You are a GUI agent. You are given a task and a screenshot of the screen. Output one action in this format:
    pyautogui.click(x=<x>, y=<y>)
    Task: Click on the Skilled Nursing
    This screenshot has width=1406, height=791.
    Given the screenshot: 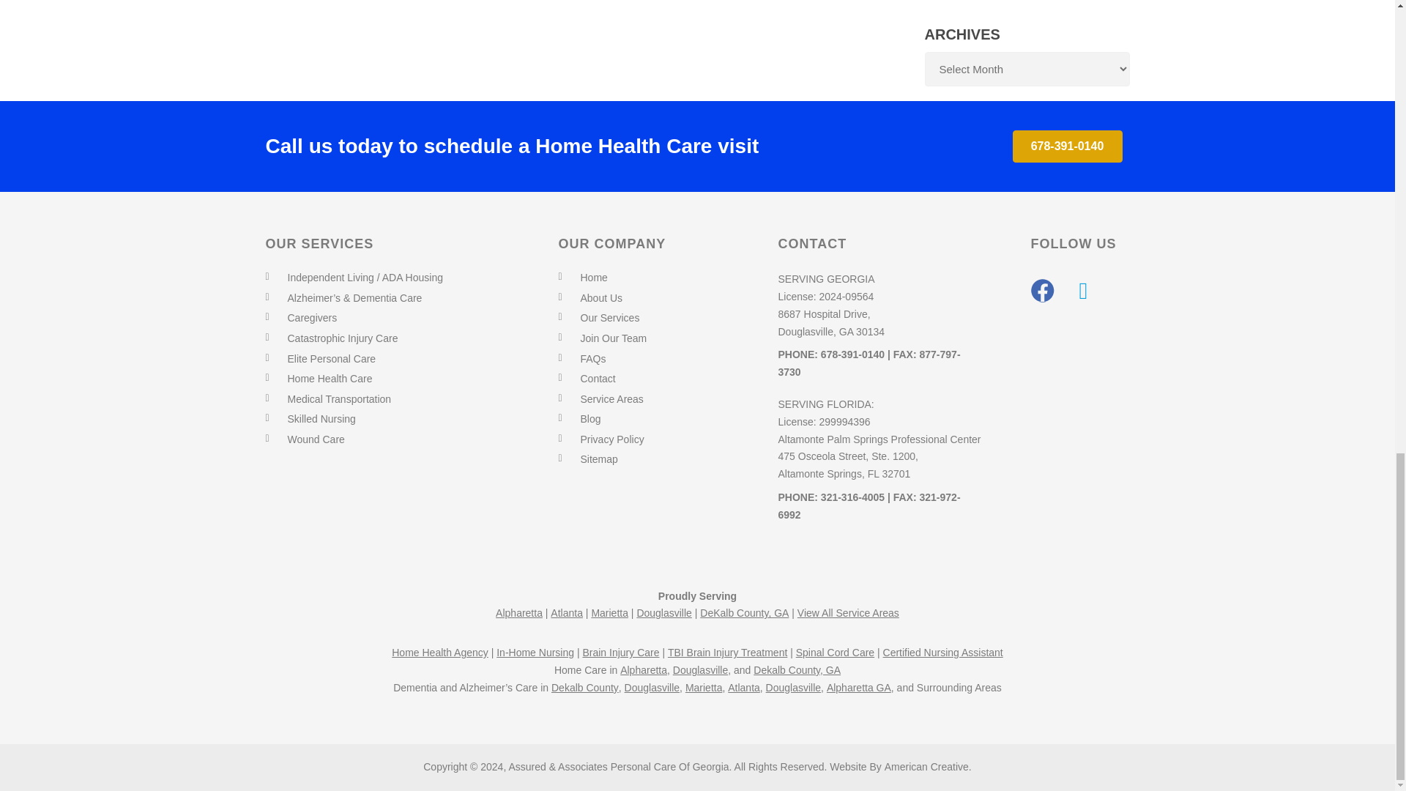 What is the action you would take?
    pyautogui.click(x=321, y=418)
    